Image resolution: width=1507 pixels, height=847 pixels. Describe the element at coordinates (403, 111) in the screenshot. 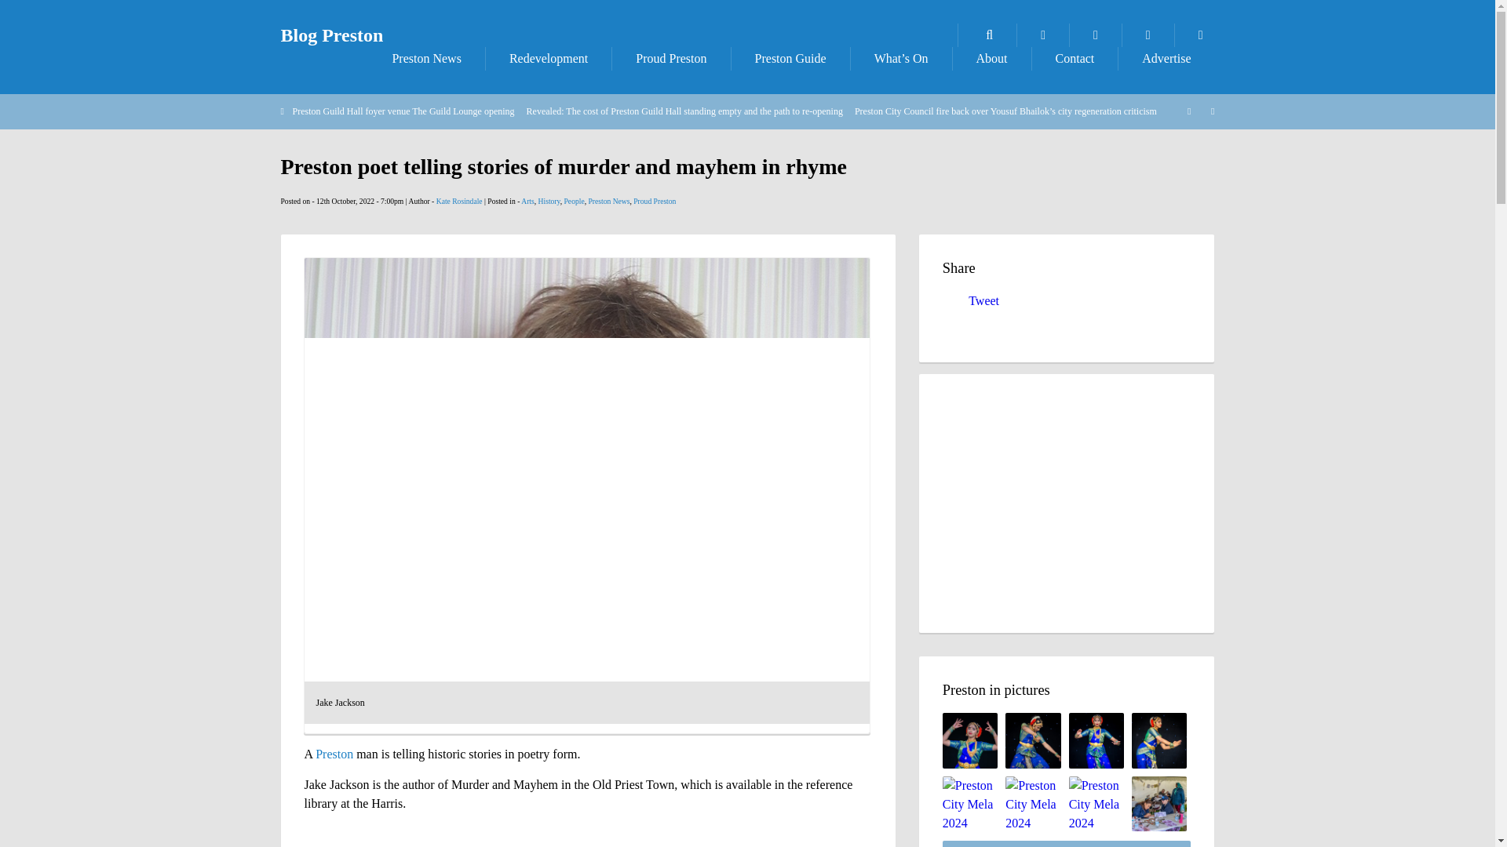

I see `Preston Guild Hall foyer venue The Guild Lounge opening` at that location.